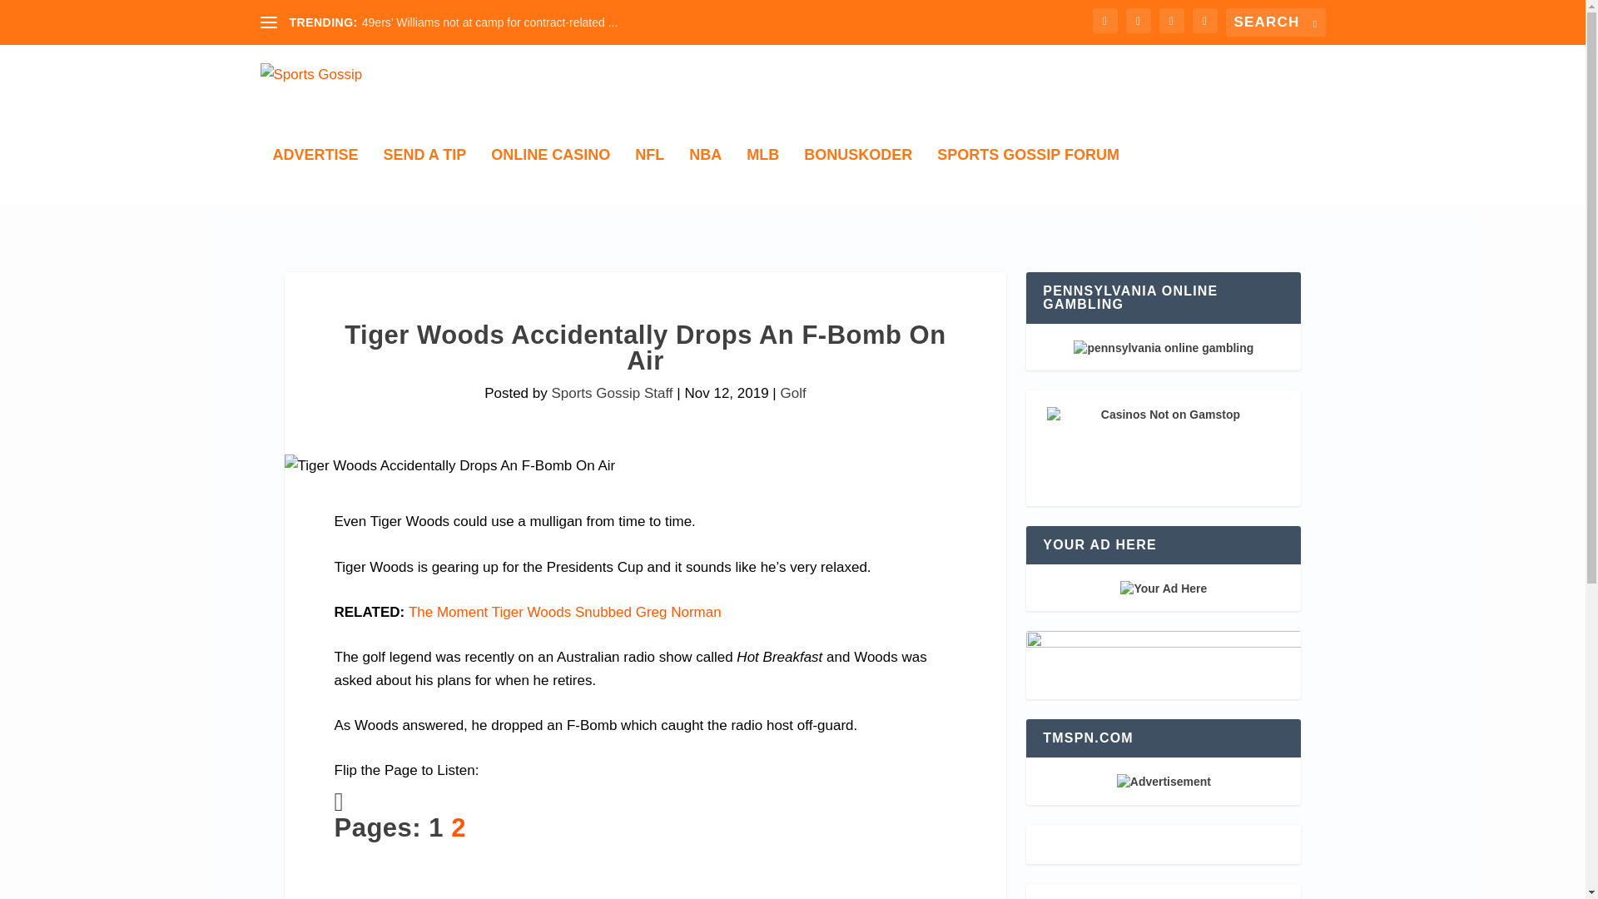 The width and height of the screenshot is (1598, 899). I want to click on ONLINE CASINO, so click(550, 176).